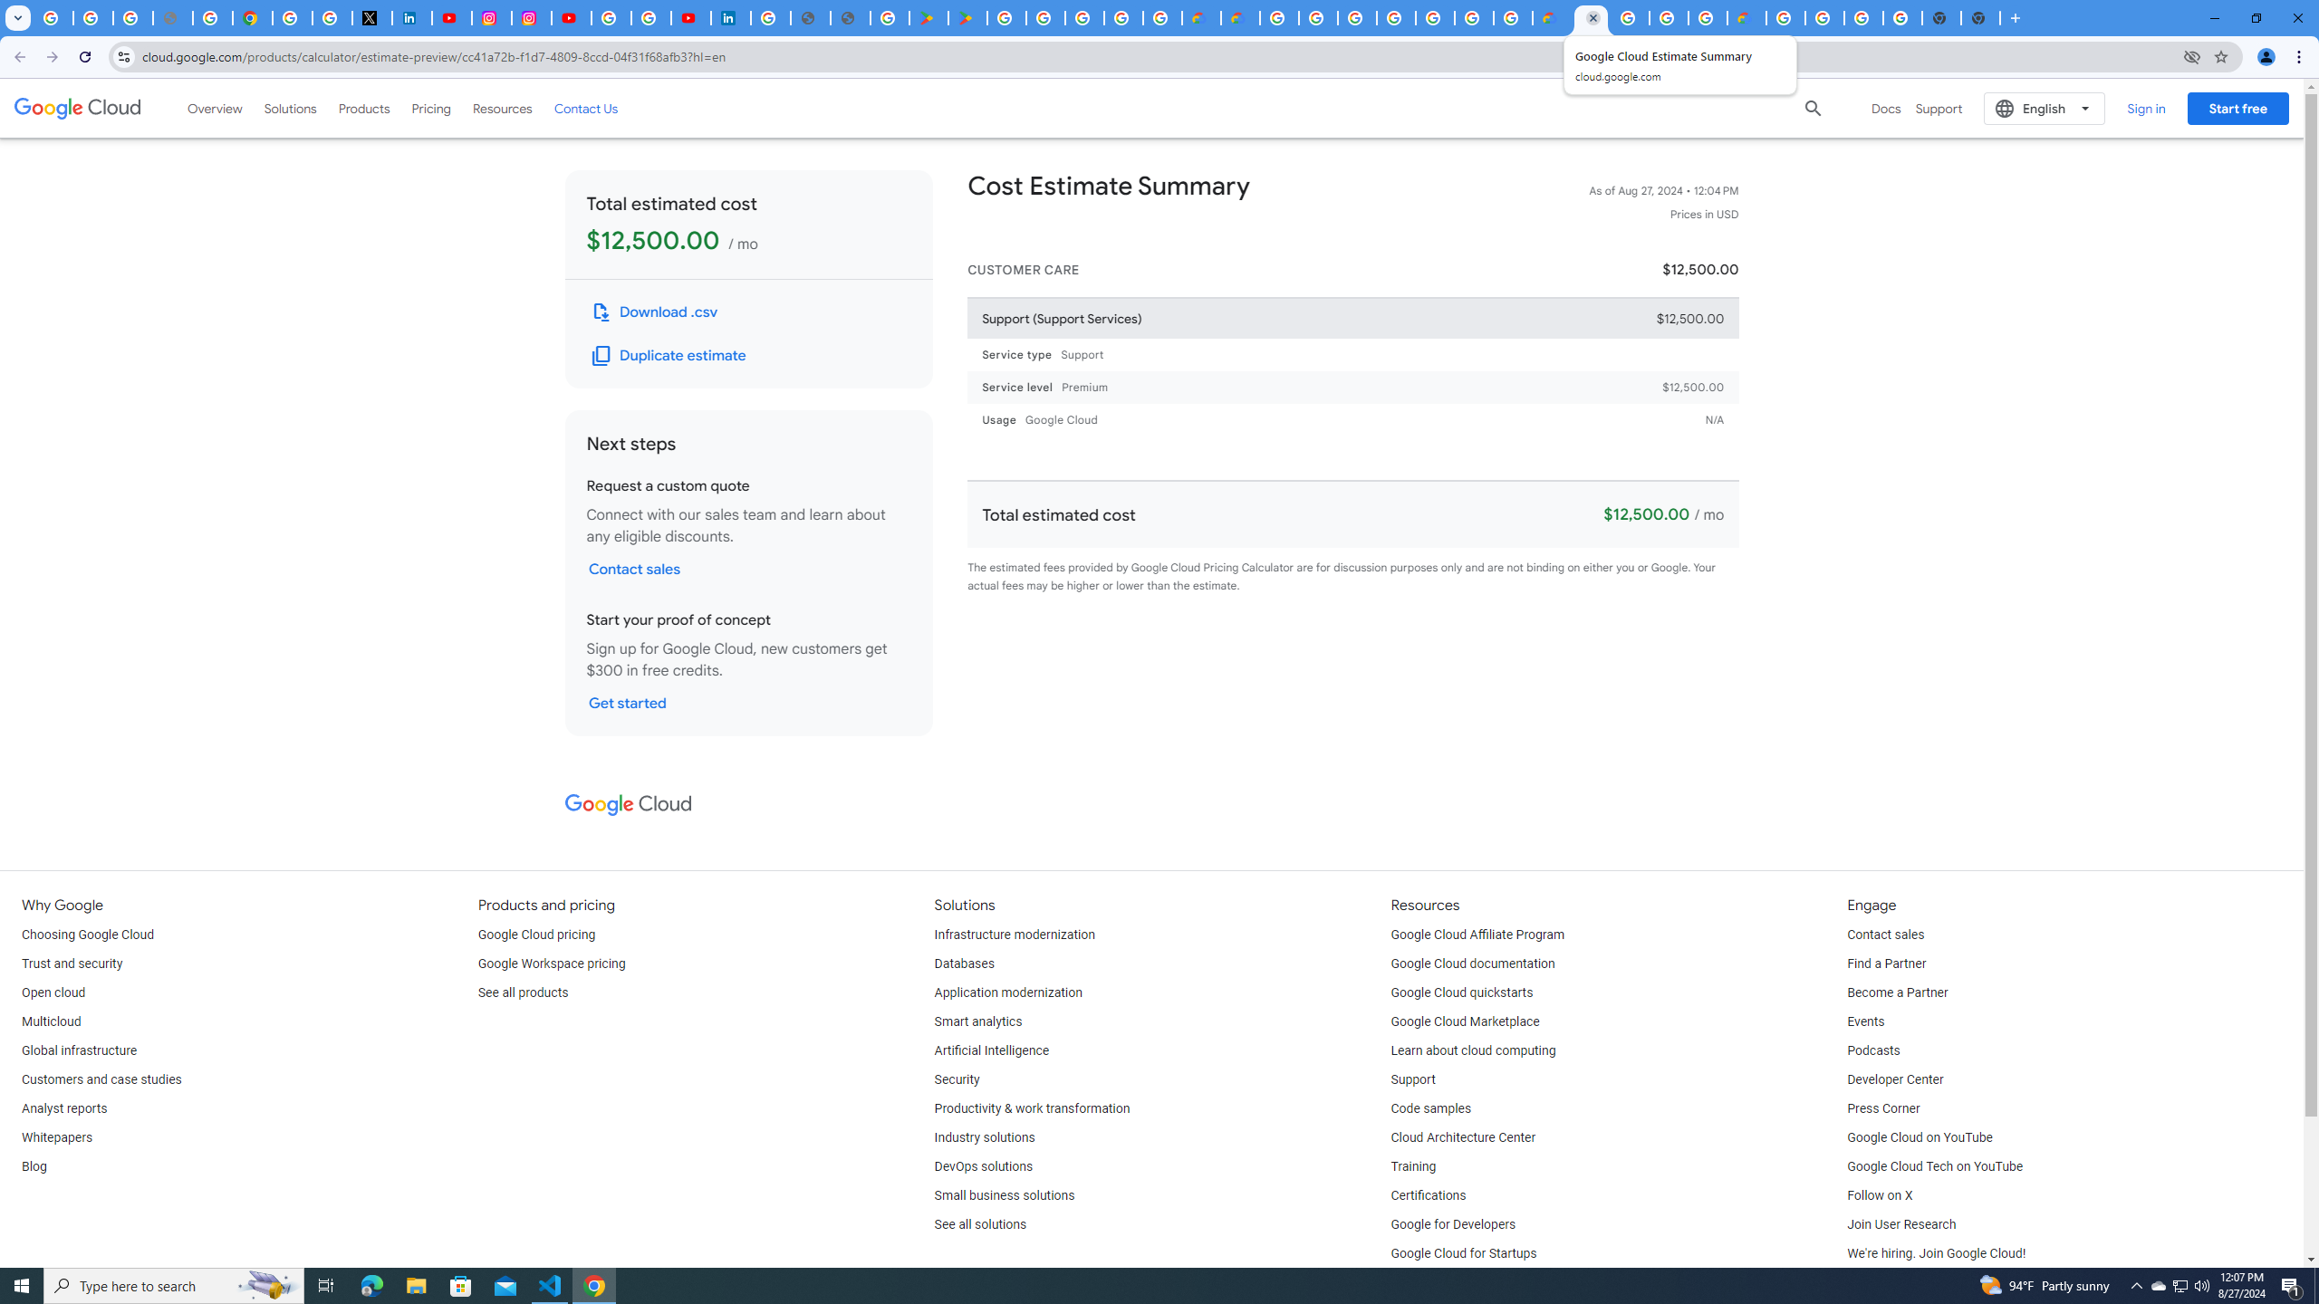 This screenshot has height=1304, width=2319. Describe the element at coordinates (771, 18) in the screenshot. I see `Sign in - Google Accounts` at that location.